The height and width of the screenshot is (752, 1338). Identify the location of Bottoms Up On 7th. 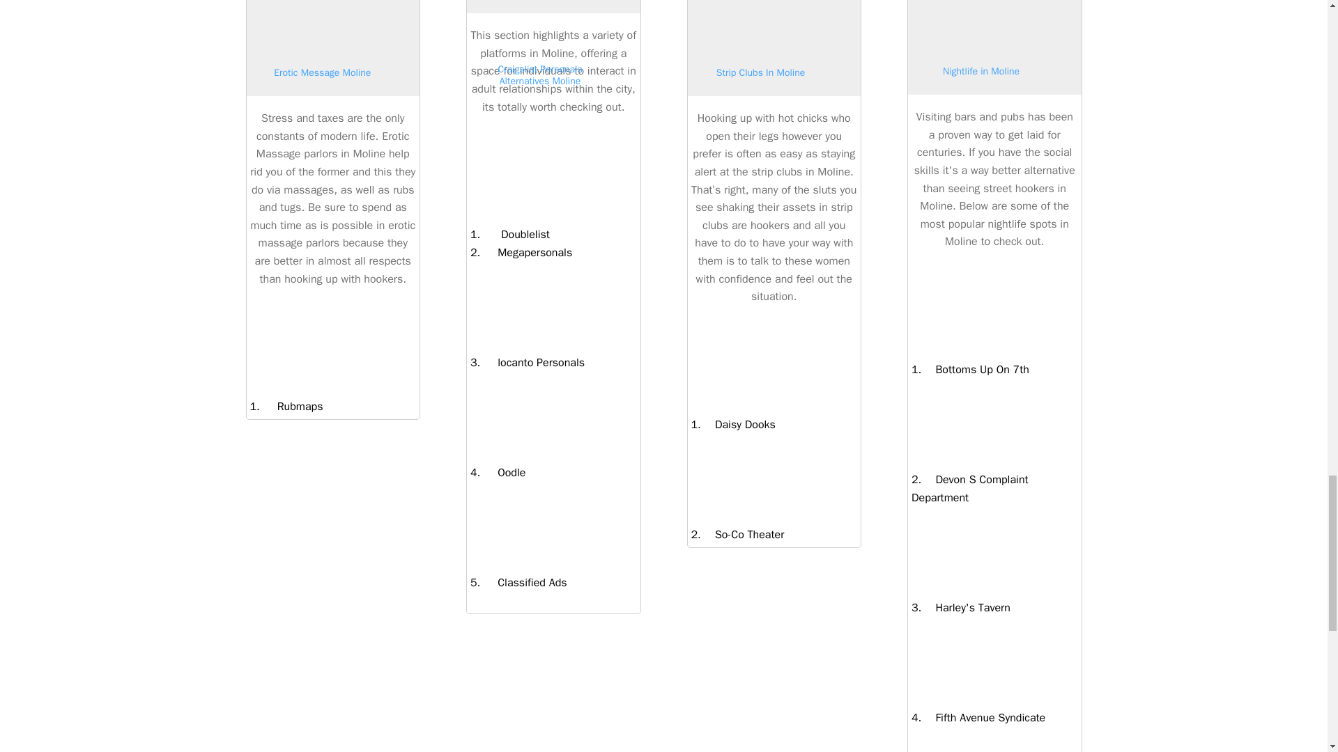
(975, 369).